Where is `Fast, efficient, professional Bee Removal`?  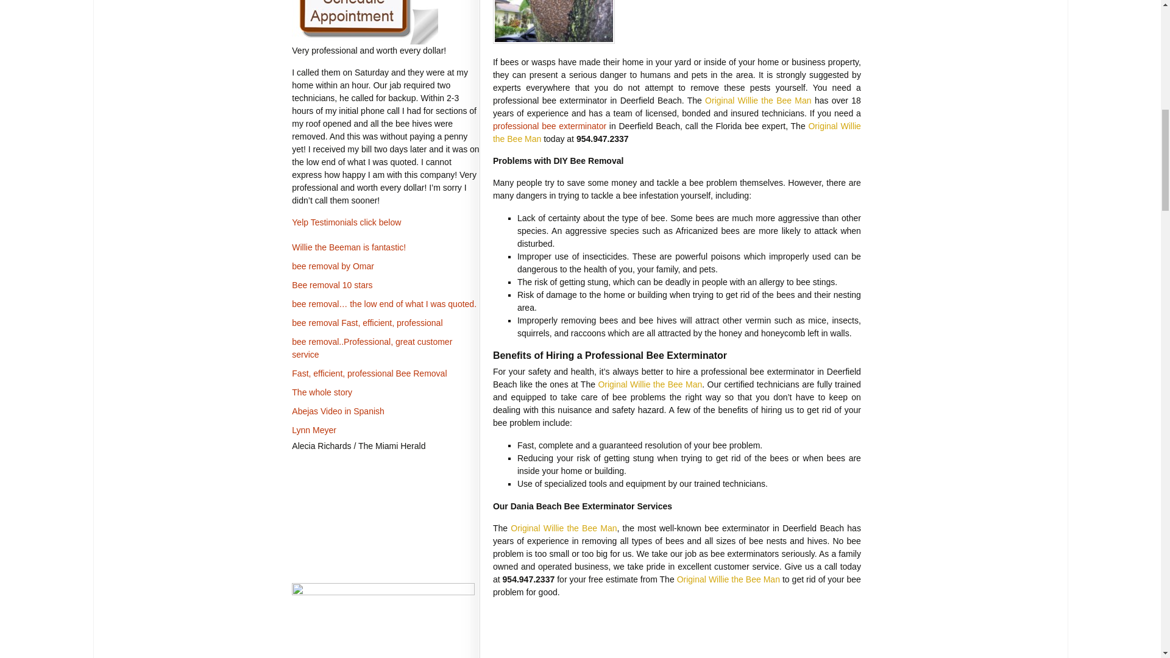 Fast, efficient, professional Bee Removal is located at coordinates (369, 373).